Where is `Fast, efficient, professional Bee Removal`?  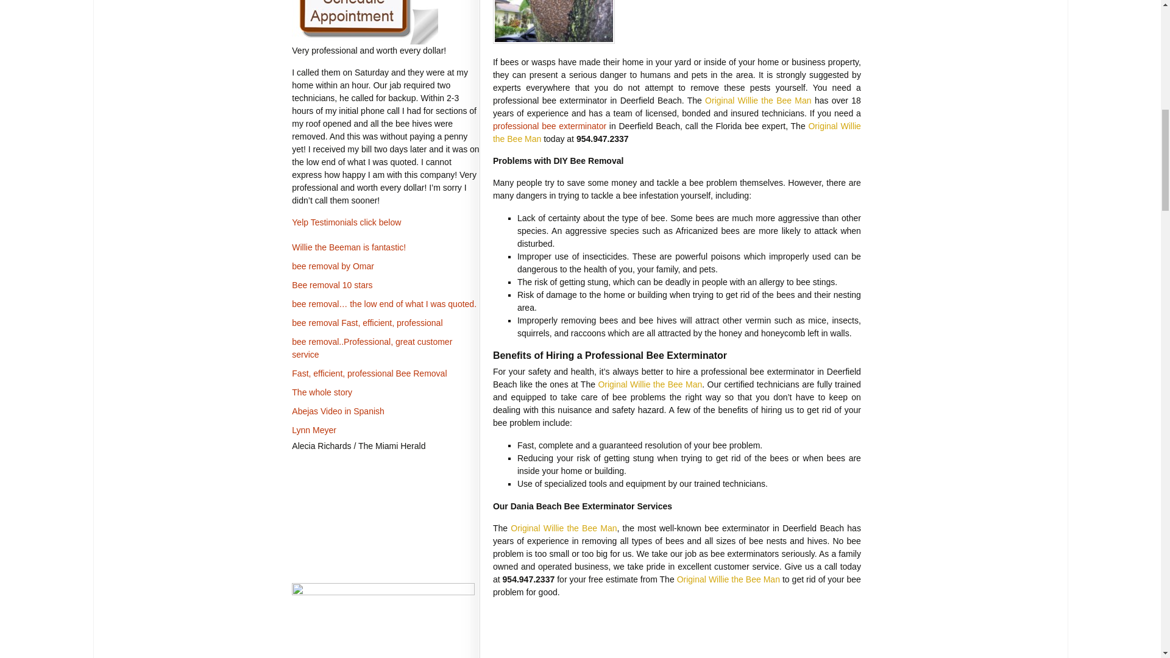 Fast, efficient, professional Bee Removal is located at coordinates (369, 373).